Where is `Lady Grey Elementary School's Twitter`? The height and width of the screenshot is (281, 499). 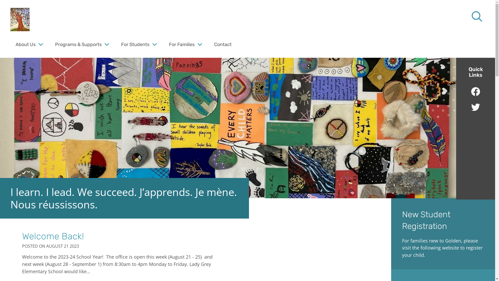 Lady Grey Elementary School's Twitter is located at coordinates (476, 107).